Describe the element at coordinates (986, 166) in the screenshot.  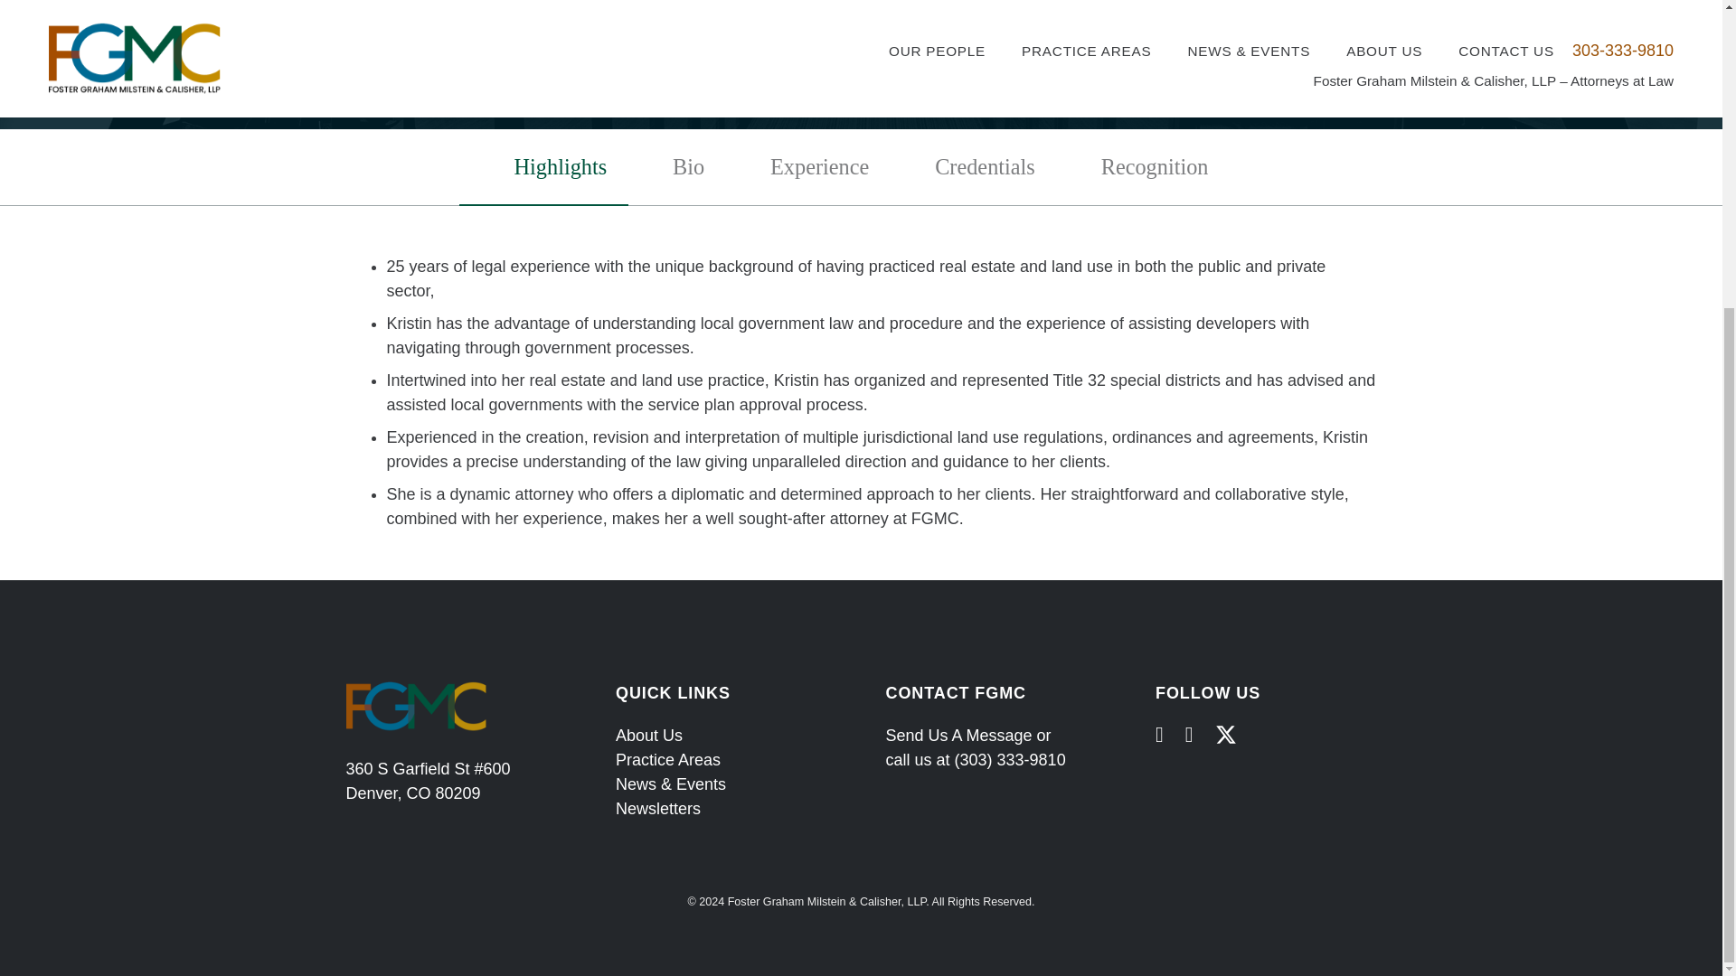
I see `Credentials` at that location.